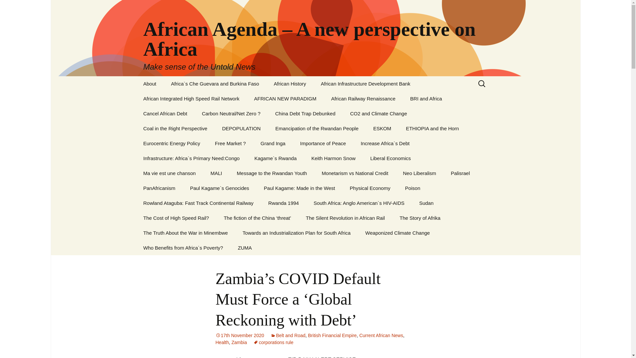  Describe the element at coordinates (419, 173) in the screenshot. I see `Neo Liberalism` at that location.